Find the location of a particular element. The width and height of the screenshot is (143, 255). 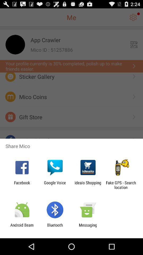

jump until android beam icon is located at coordinates (22, 227).